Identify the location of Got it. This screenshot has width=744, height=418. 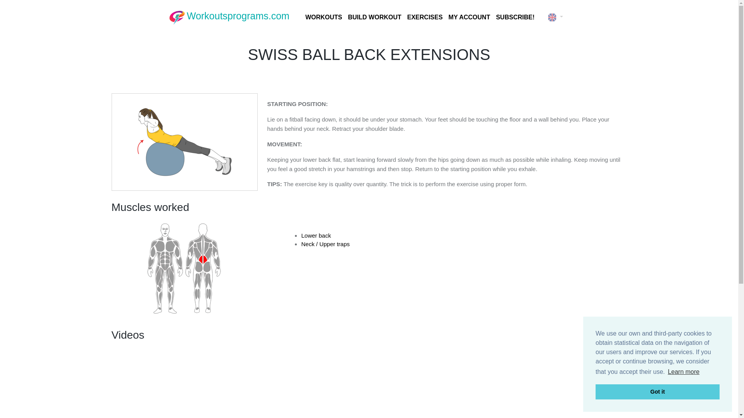
(657, 392).